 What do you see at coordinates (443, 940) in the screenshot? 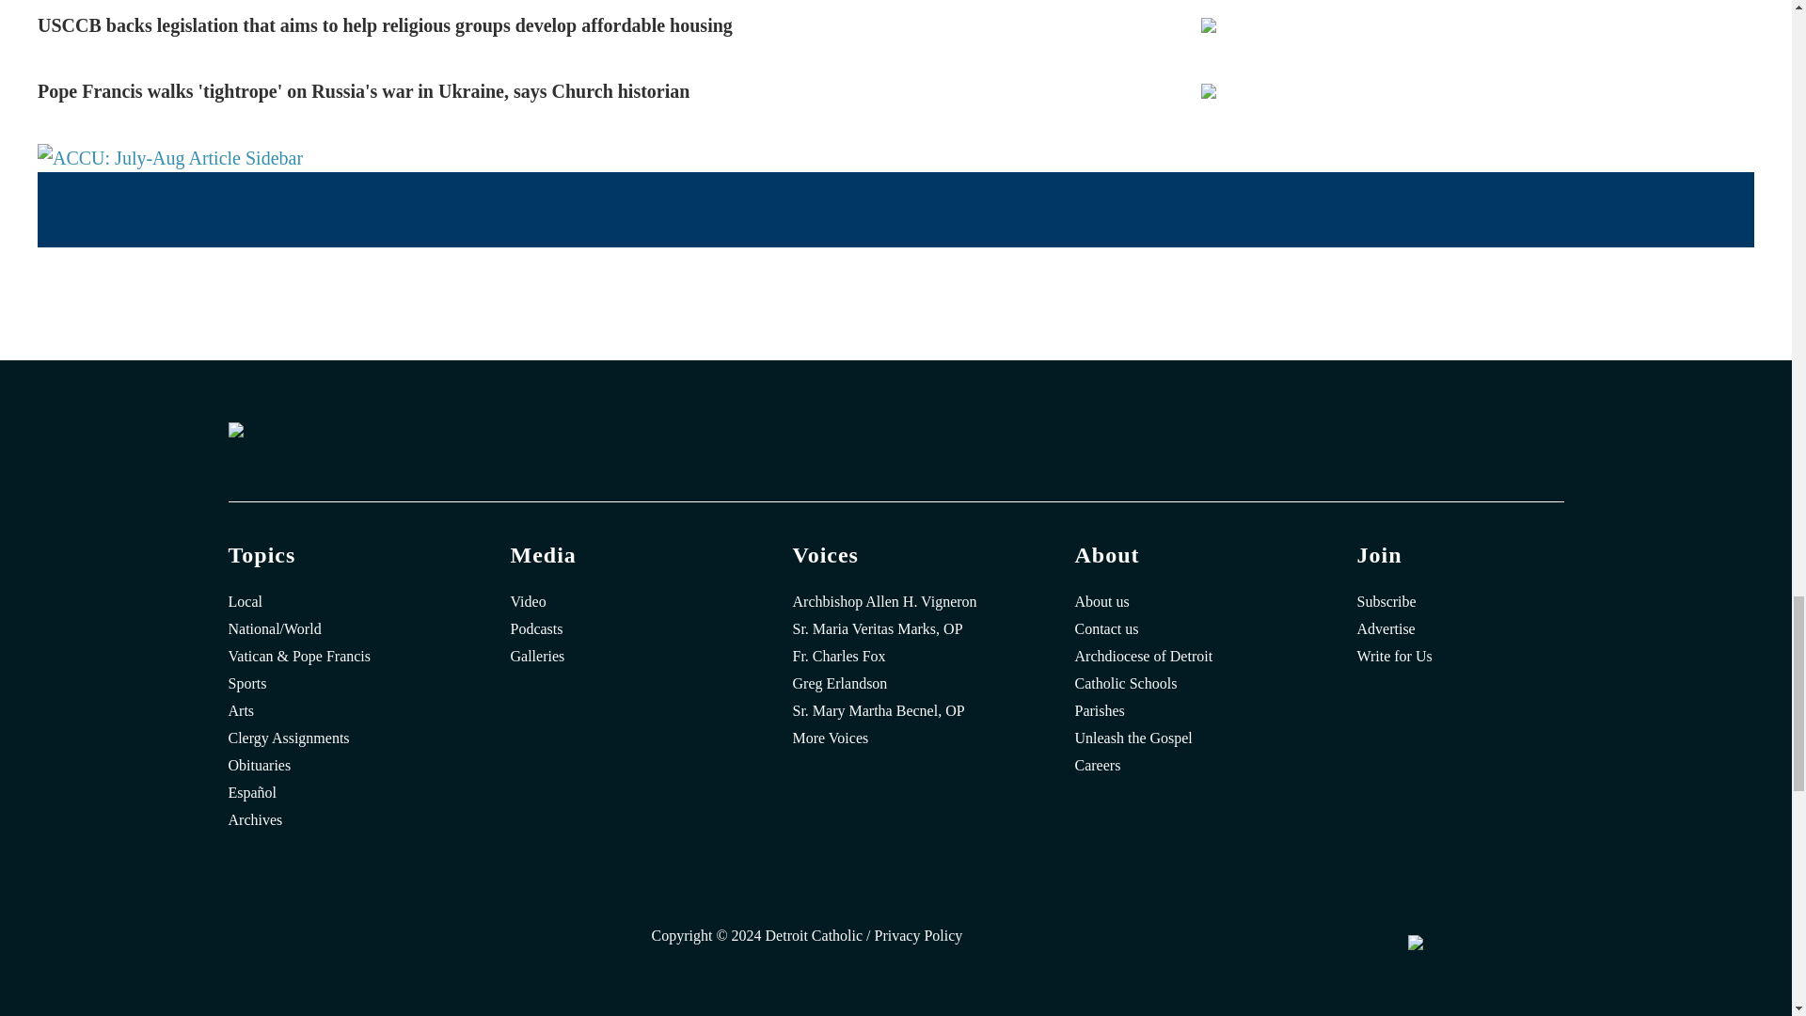
I see `Twitter` at bounding box center [443, 940].